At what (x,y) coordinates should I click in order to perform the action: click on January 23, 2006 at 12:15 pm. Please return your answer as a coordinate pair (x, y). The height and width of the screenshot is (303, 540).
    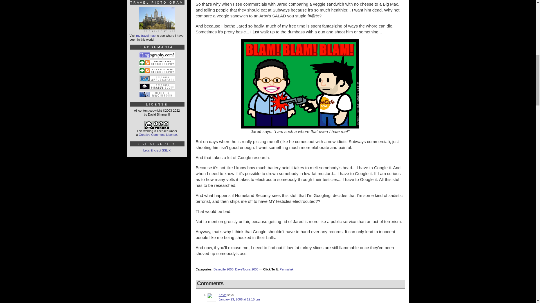
    Looking at the image, I should click on (239, 299).